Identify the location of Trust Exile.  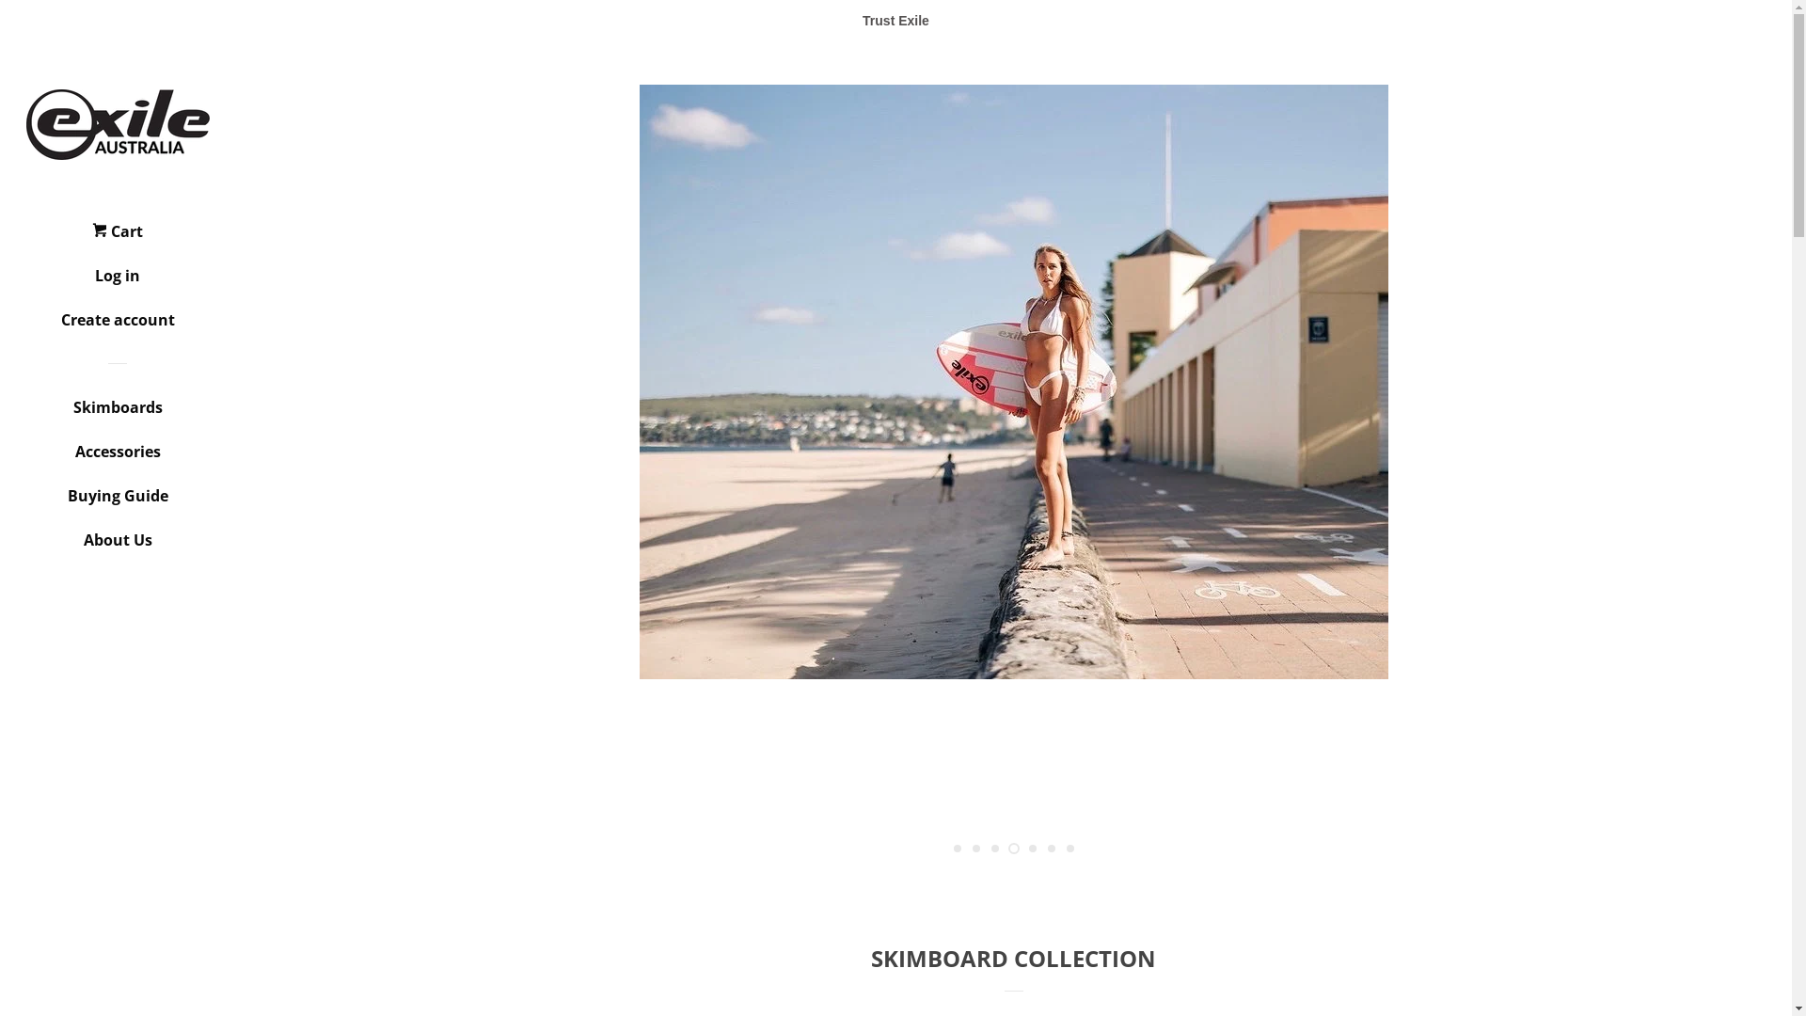
(895, 21).